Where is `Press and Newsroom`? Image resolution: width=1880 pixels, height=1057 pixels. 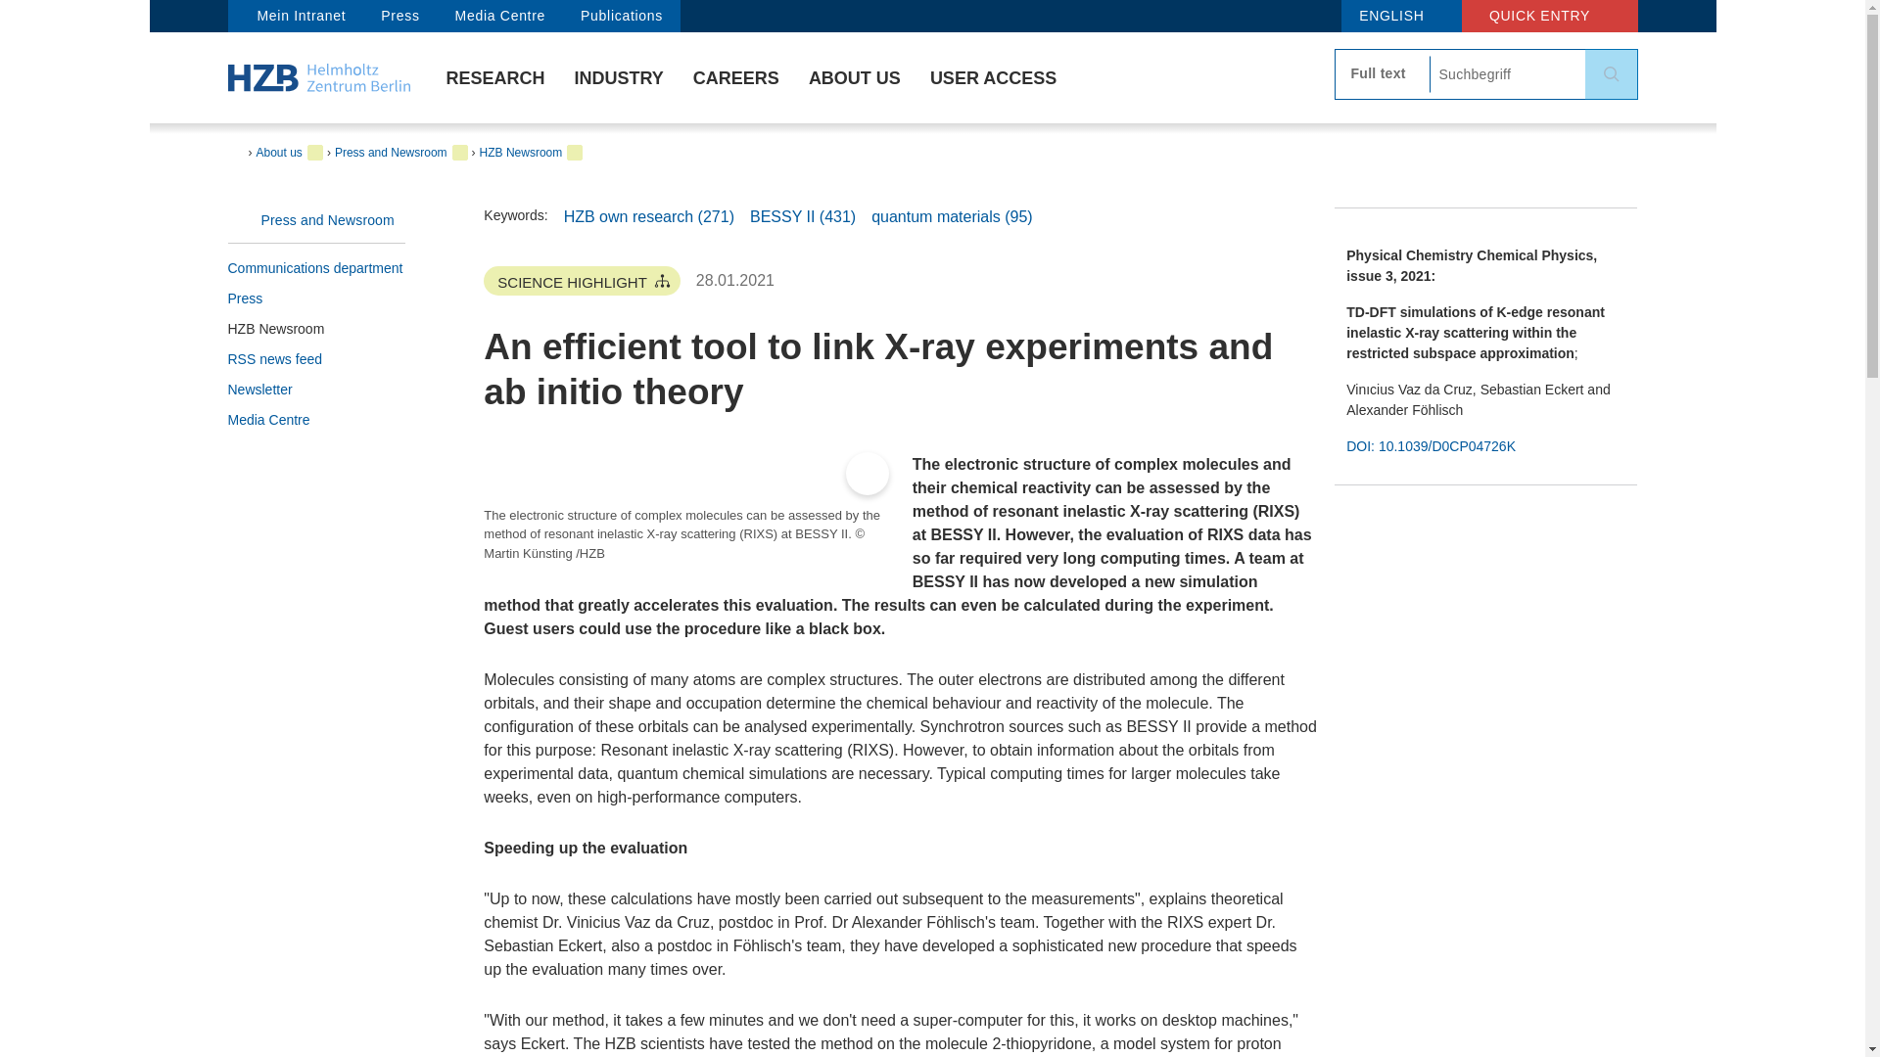
Press and Newsroom is located at coordinates (316, 219).